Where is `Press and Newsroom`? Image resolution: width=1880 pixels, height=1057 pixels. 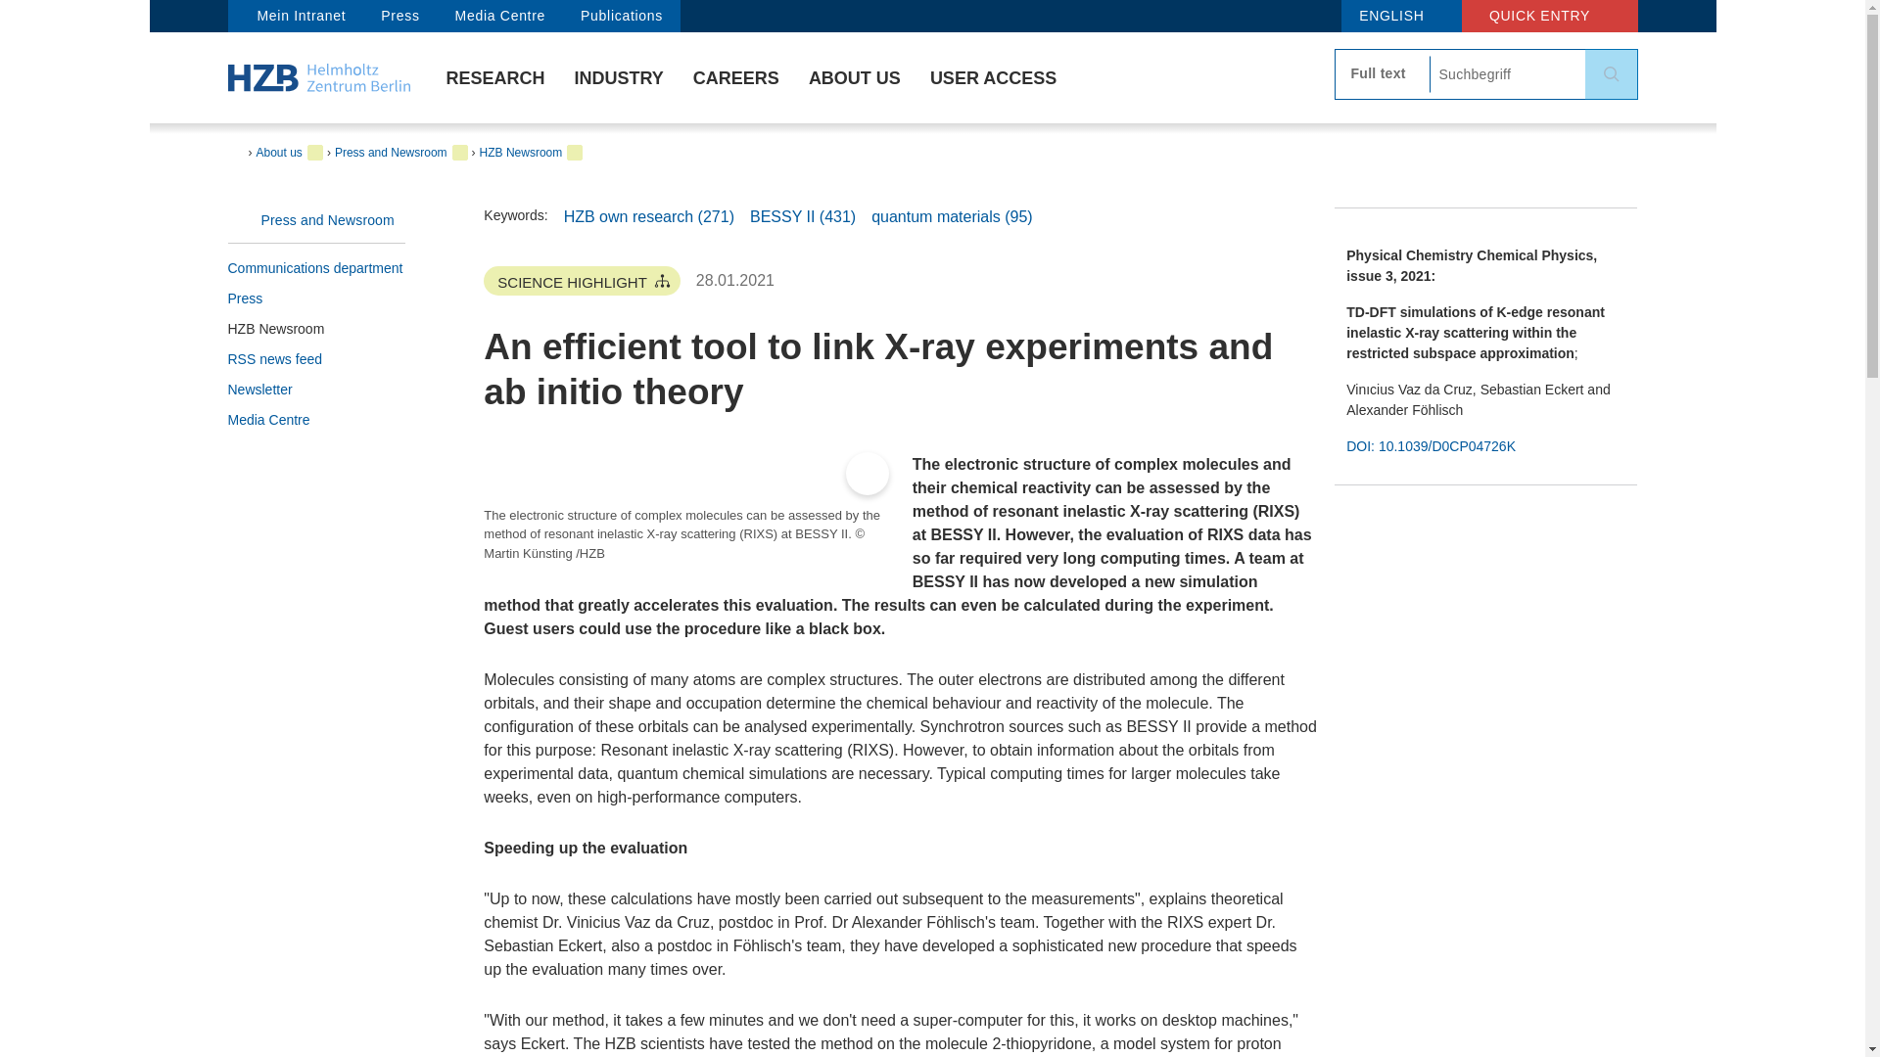
Press and Newsroom is located at coordinates (316, 219).